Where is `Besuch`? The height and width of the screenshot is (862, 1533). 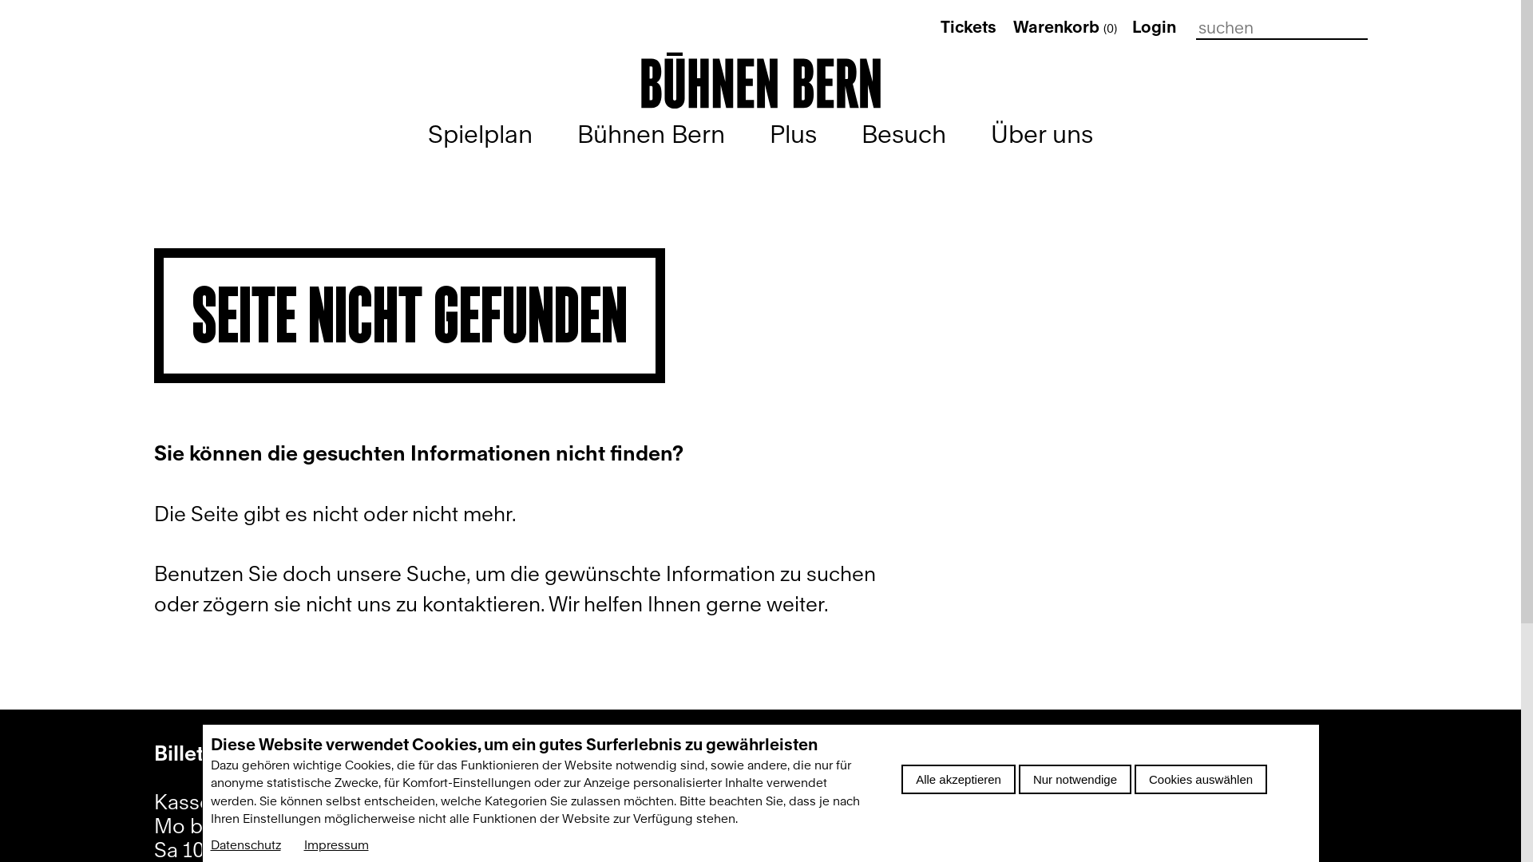 Besuch is located at coordinates (904, 134).